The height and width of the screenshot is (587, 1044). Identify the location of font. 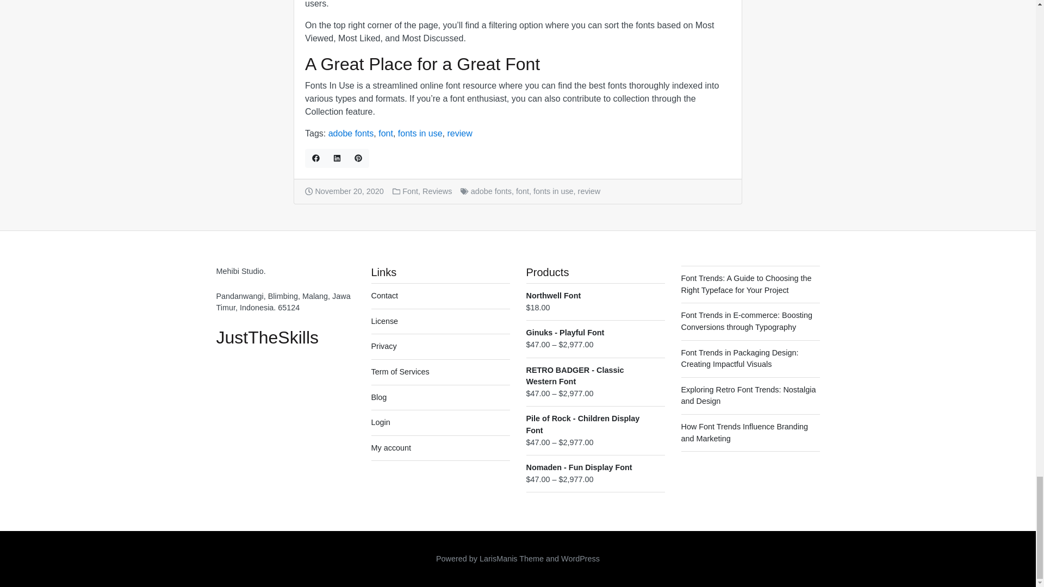
(386, 133).